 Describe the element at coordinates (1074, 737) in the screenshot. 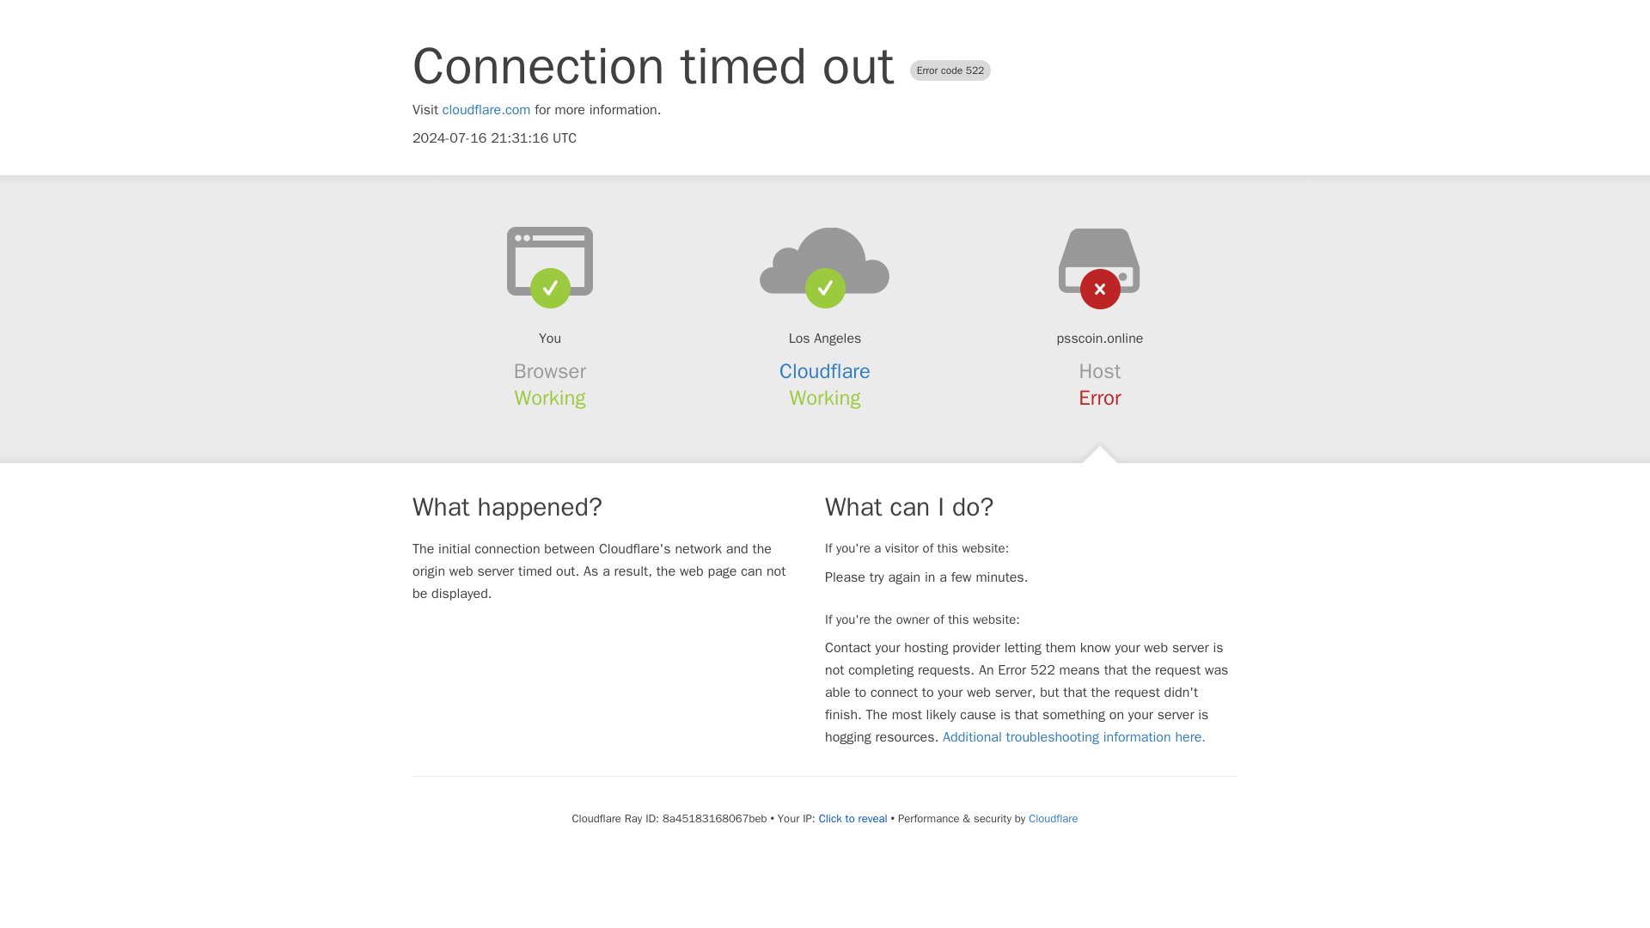

I see `Additional troubleshooting information here.` at that location.